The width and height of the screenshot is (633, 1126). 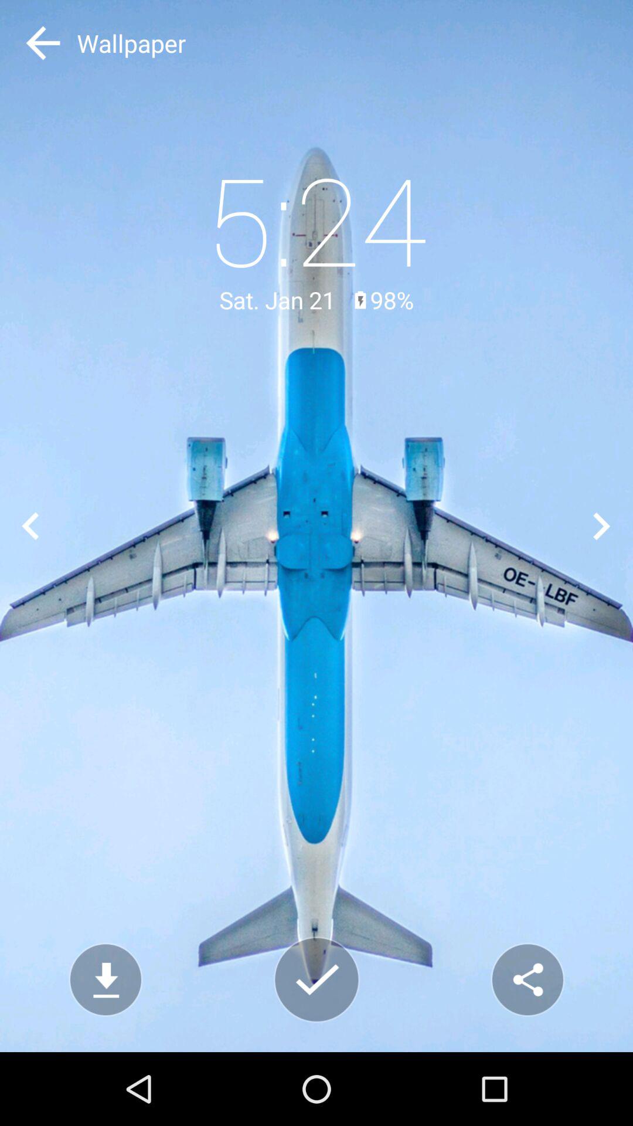 What do you see at coordinates (527, 979) in the screenshot?
I see `tap to share` at bounding box center [527, 979].